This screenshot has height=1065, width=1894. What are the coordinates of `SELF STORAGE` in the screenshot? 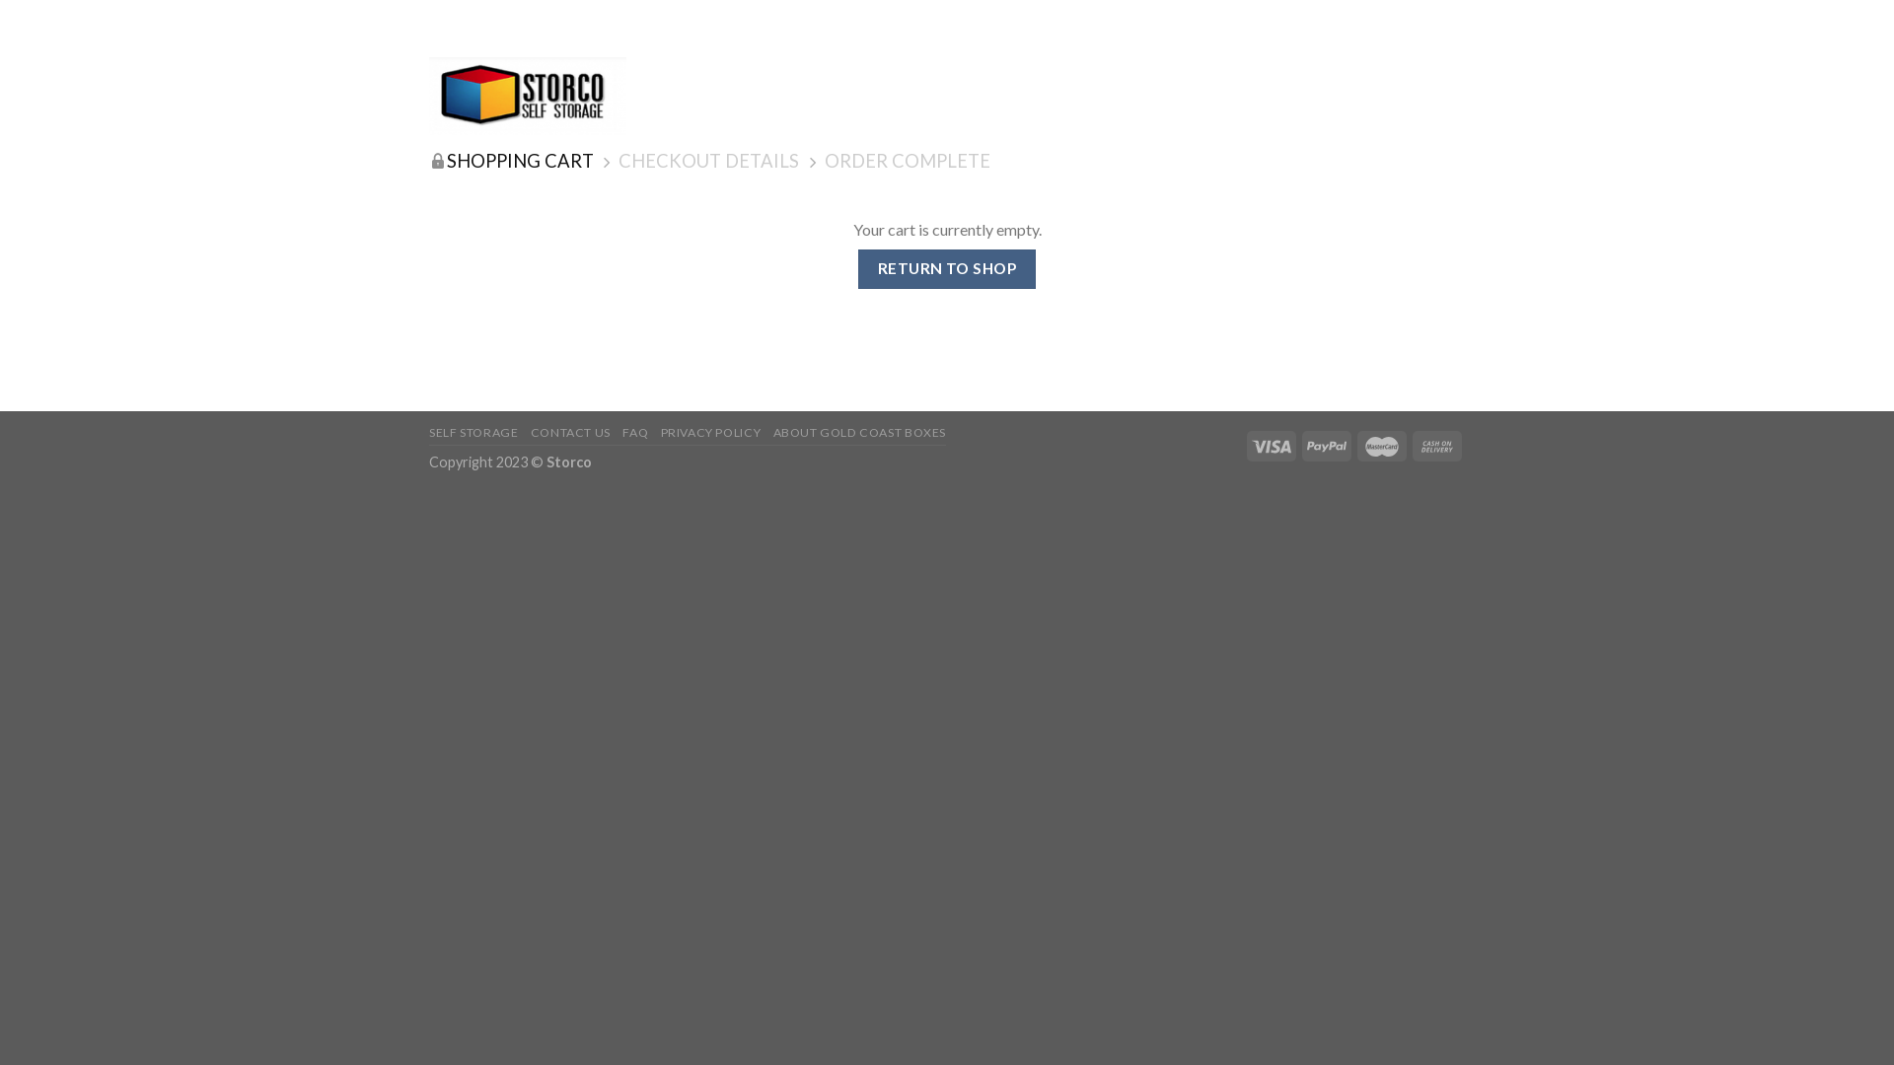 It's located at (473, 432).